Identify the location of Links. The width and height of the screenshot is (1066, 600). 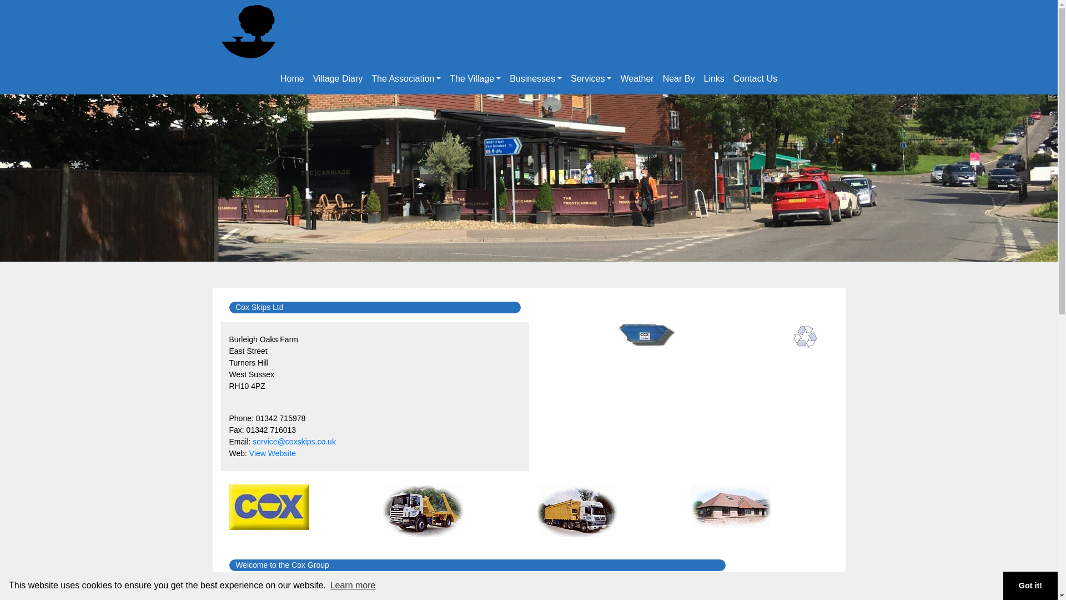
(713, 79).